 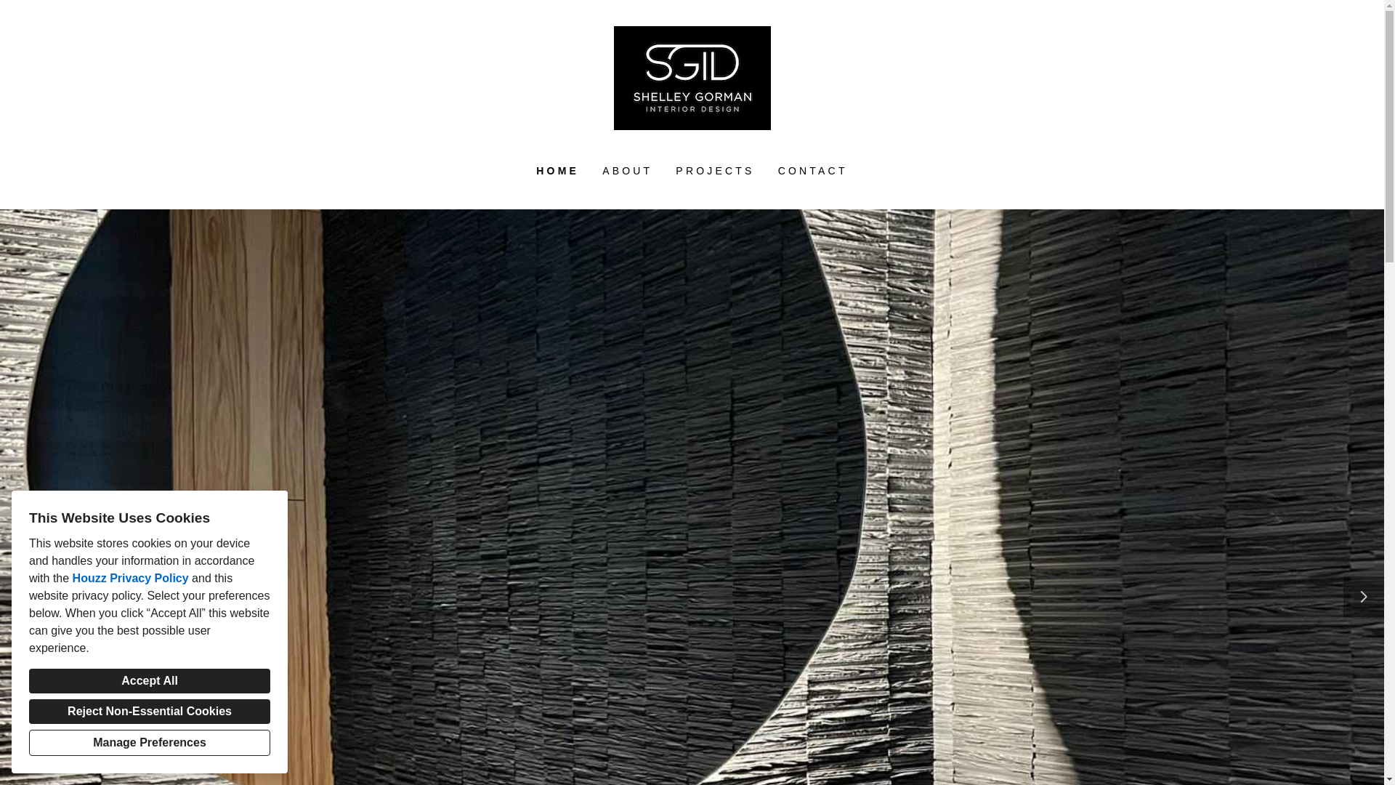 What do you see at coordinates (130, 578) in the screenshot?
I see `Houzz Privacy Policy` at bounding box center [130, 578].